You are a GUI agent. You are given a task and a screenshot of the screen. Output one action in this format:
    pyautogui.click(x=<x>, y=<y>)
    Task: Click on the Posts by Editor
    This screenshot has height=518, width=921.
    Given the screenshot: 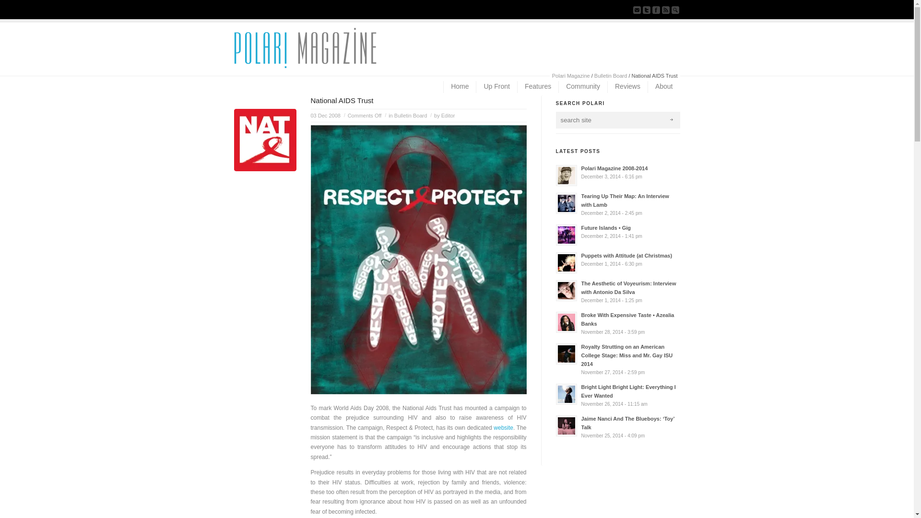 What is the action you would take?
    pyautogui.click(x=448, y=116)
    